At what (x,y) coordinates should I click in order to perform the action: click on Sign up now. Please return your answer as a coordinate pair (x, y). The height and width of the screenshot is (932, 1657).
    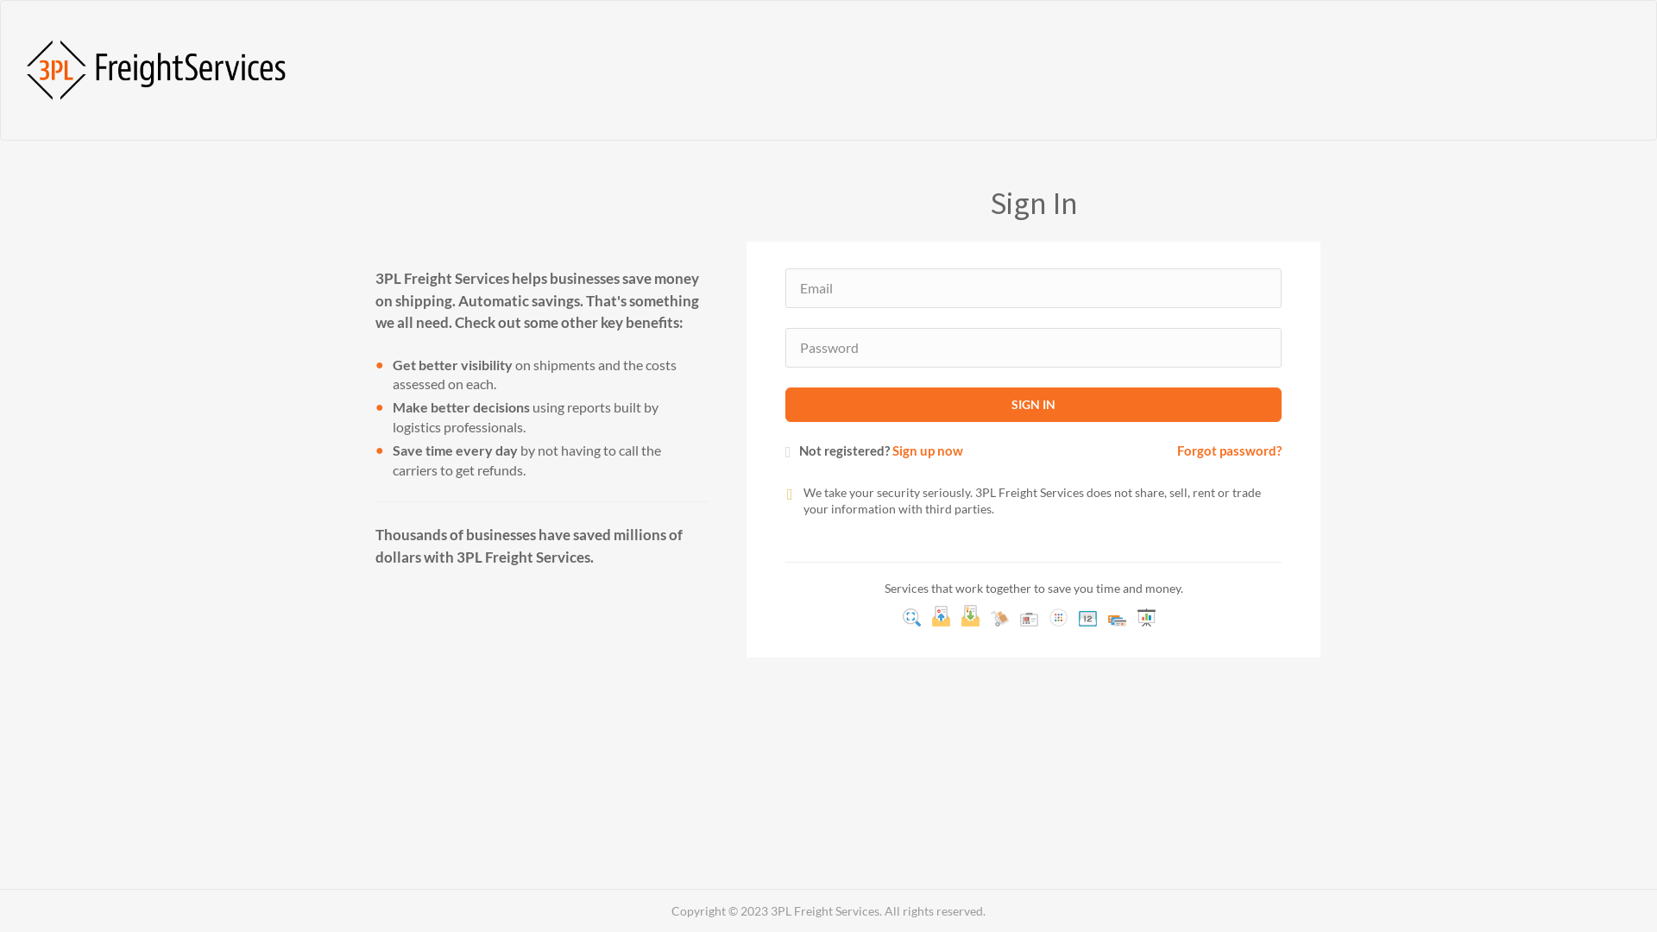
    Looking at the image, I should click on (928, 450).